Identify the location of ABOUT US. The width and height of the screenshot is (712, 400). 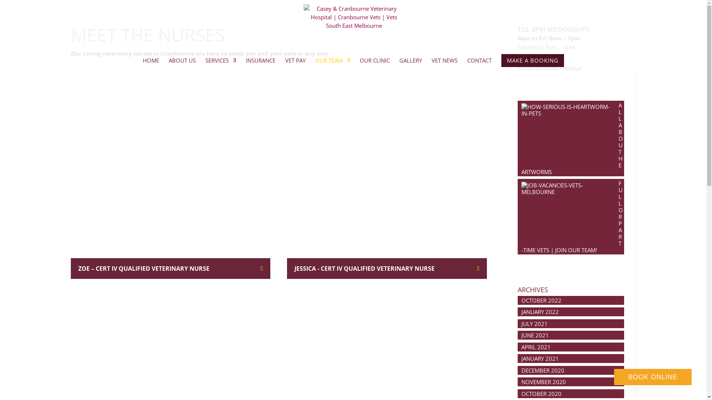
(182, 65).